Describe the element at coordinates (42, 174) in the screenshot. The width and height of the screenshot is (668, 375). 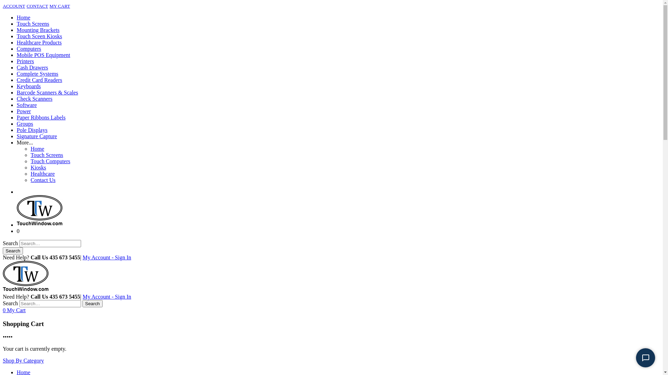
I see `Healthcare` at that location.